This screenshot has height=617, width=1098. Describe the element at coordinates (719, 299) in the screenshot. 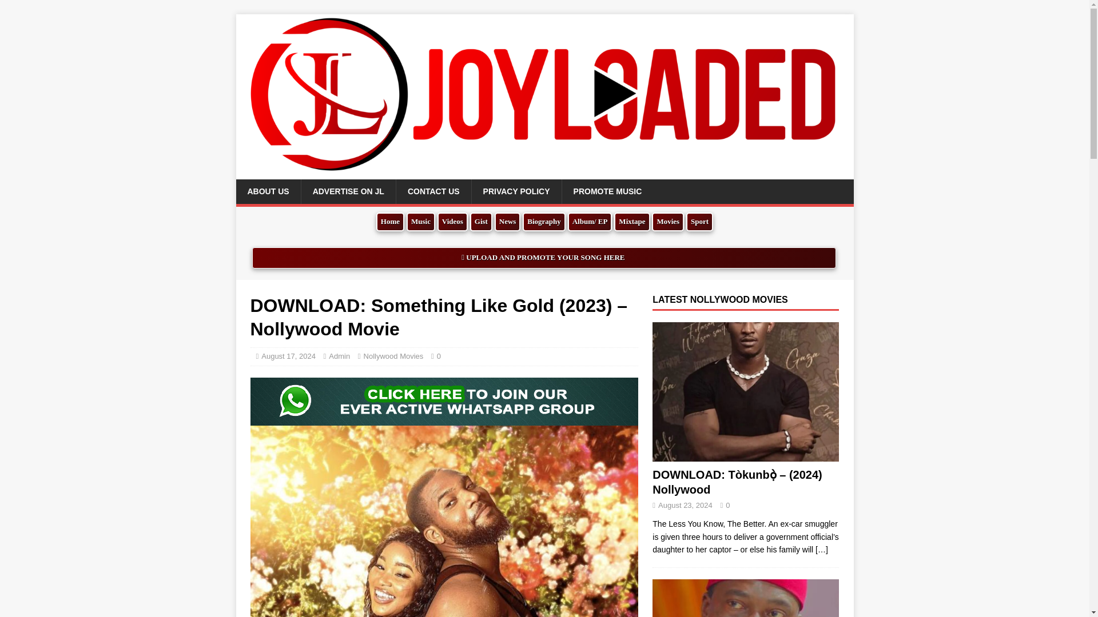

I see `LATEST NOLLYWOOD MOVIES` at that location.